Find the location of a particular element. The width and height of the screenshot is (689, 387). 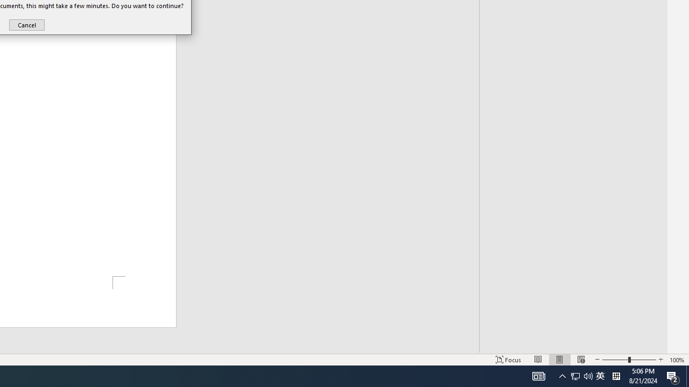

Cancel is located at coordinates (562, 376).